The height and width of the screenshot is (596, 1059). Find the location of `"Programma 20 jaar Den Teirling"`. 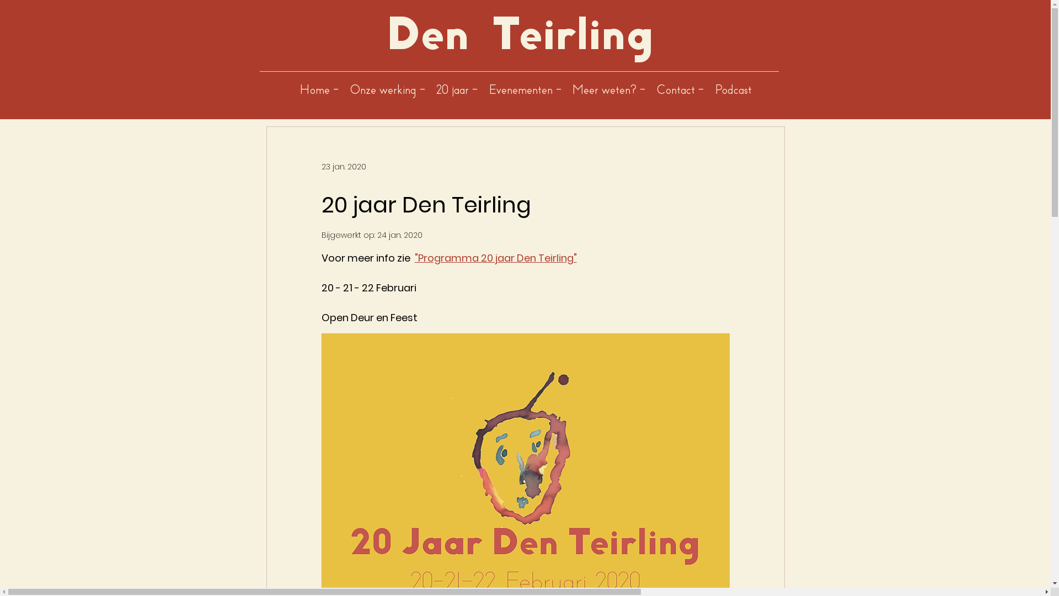

"Programma 20 jaar Den Teirling" is located at coordinates (496, 258).